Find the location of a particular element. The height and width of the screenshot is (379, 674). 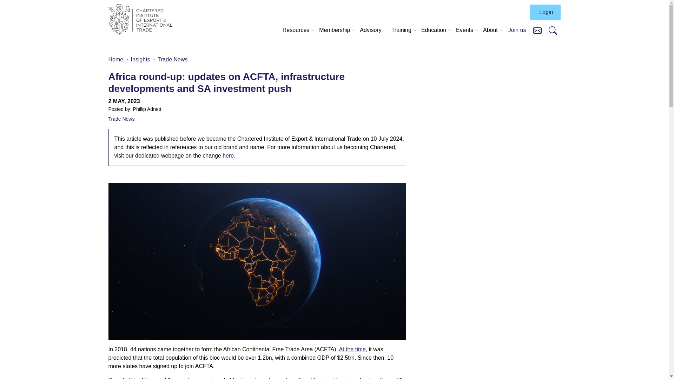

Membership is located at coordinates (334, 30).